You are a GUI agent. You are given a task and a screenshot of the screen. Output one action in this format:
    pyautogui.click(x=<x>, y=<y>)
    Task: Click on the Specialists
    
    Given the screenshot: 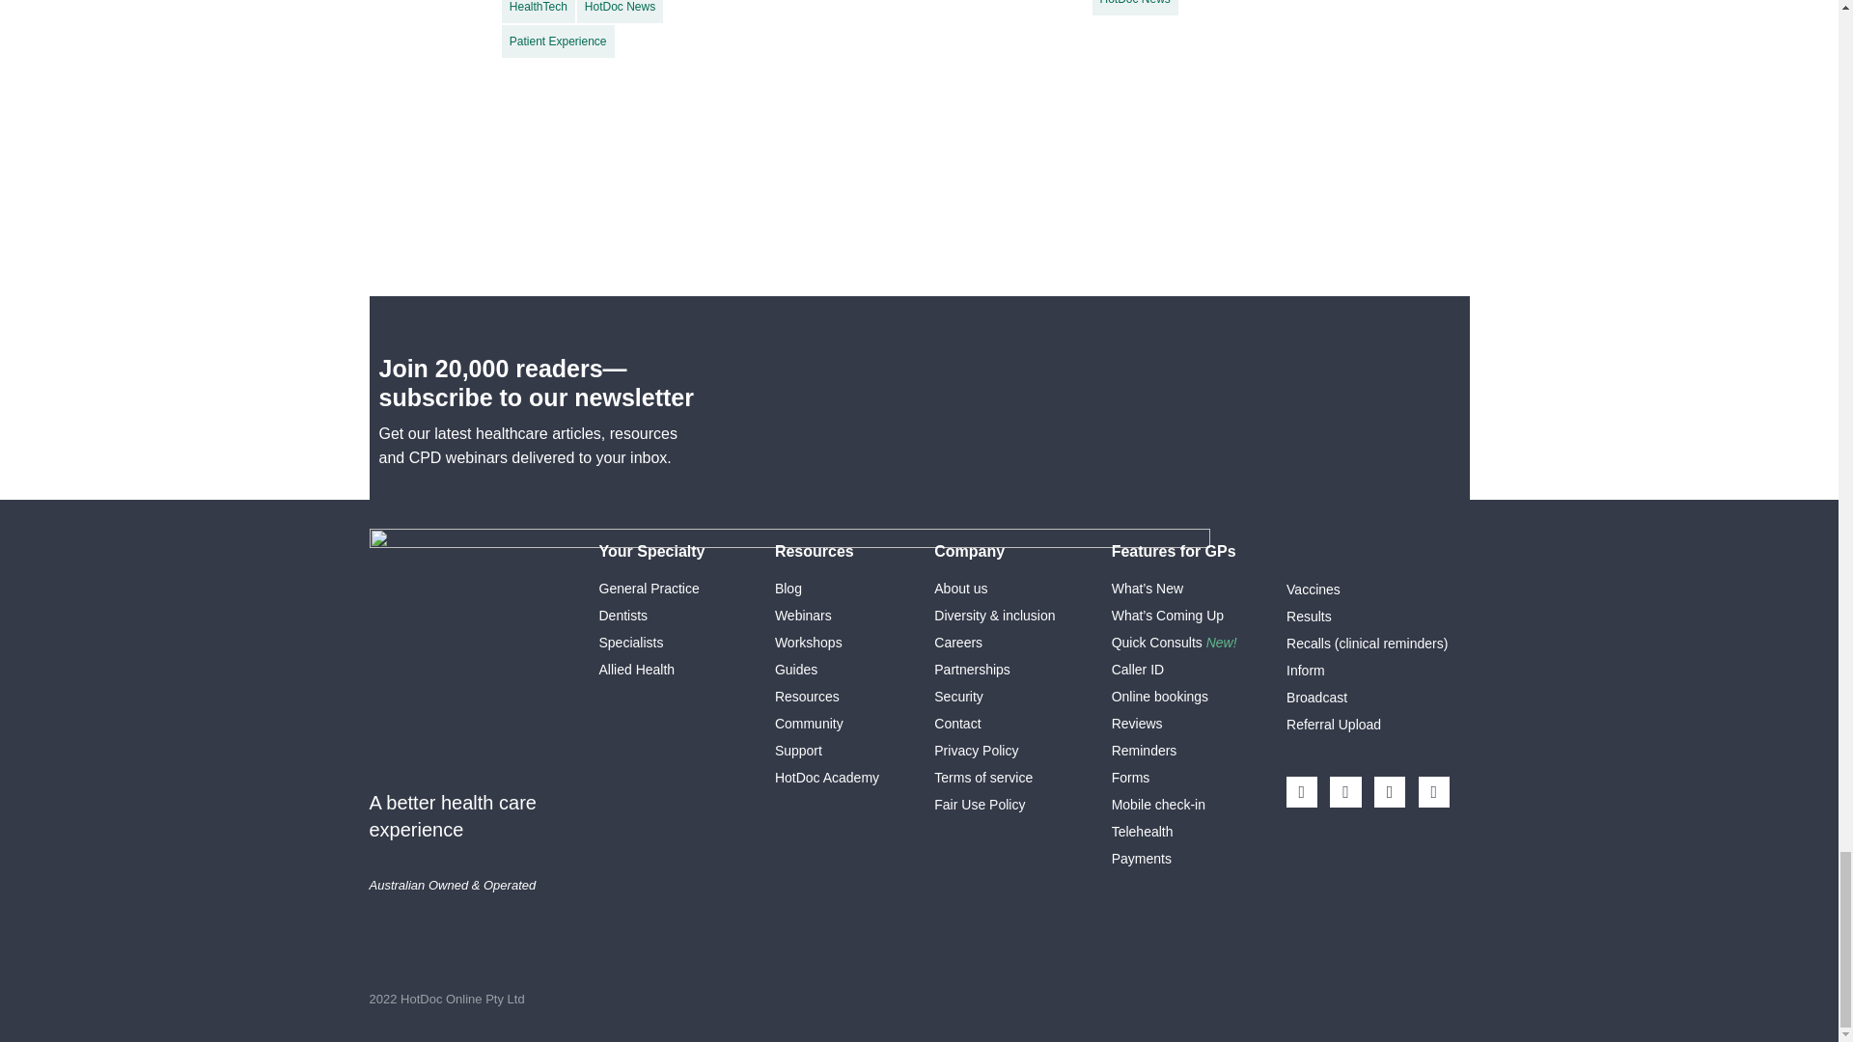 What is the action you would take?
    pyautogui.click(x=631, y=642)
    